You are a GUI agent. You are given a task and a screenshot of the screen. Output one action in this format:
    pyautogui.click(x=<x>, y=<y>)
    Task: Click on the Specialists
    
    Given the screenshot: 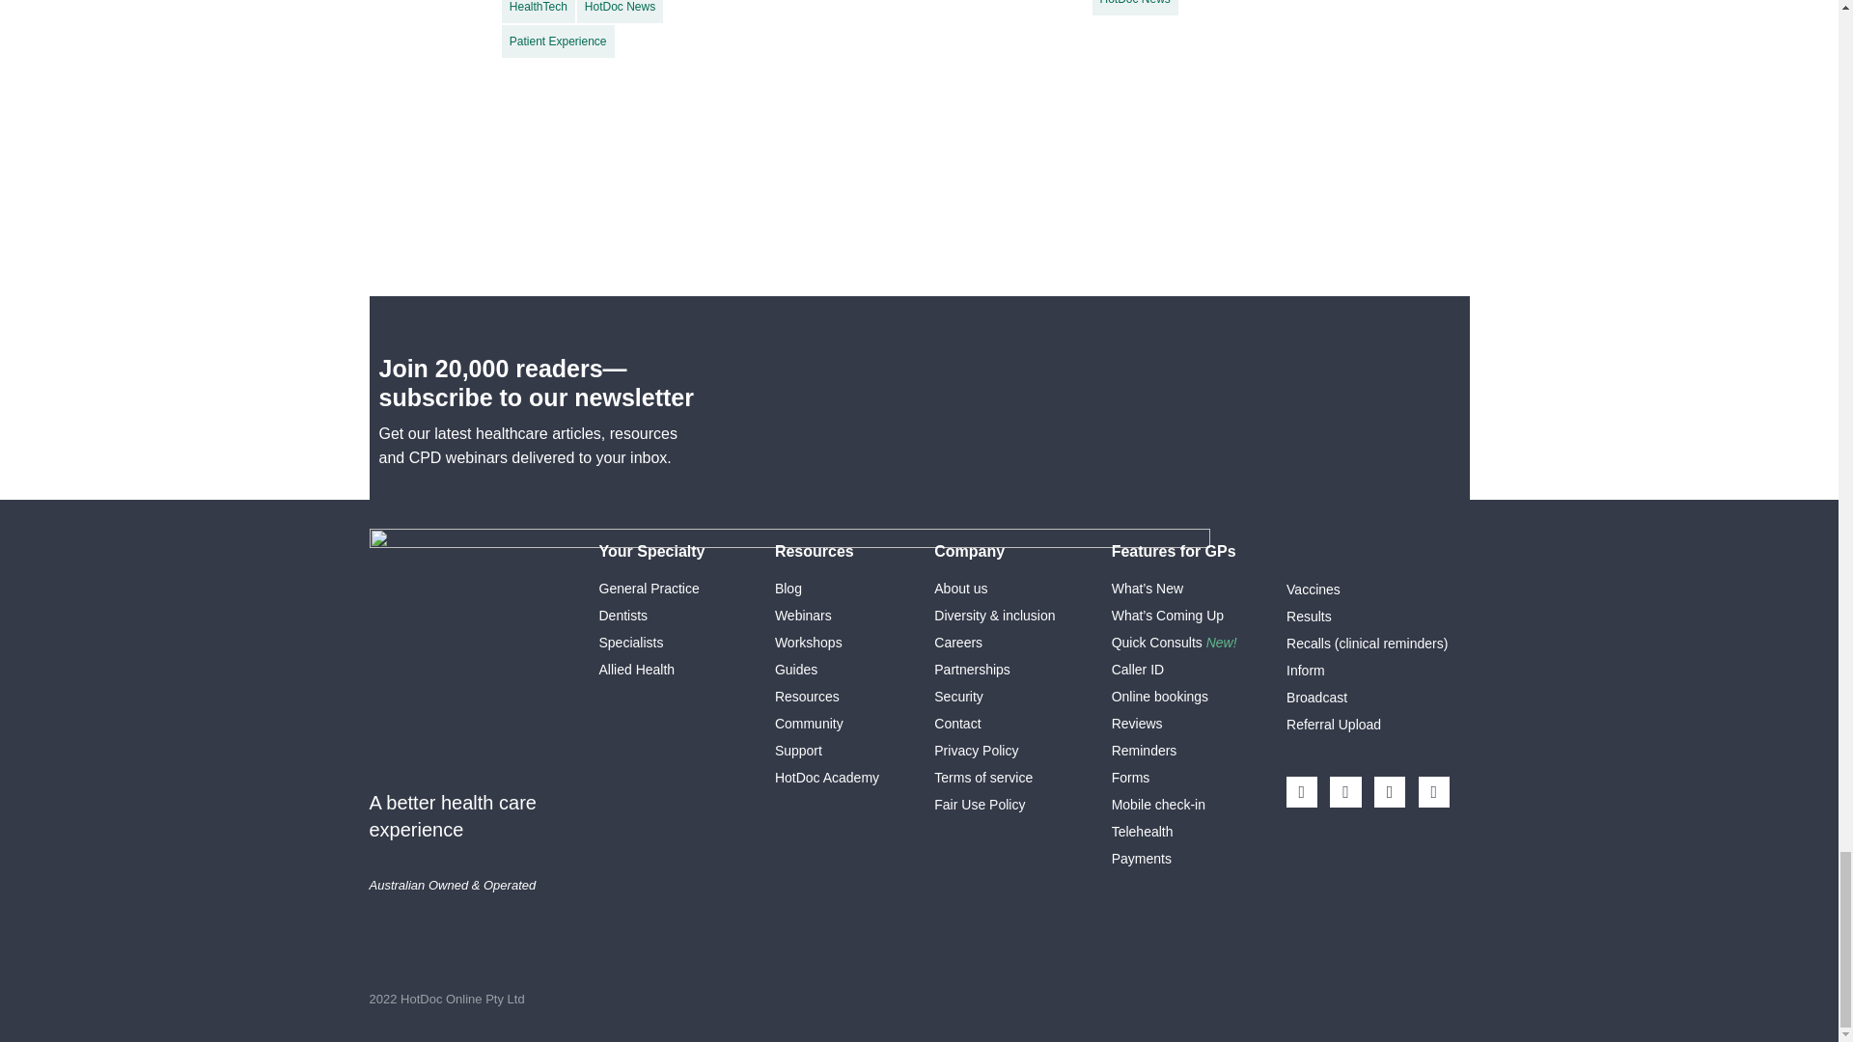 What is the action you would take?
    pyautogui.click(x=631, y=642)
    